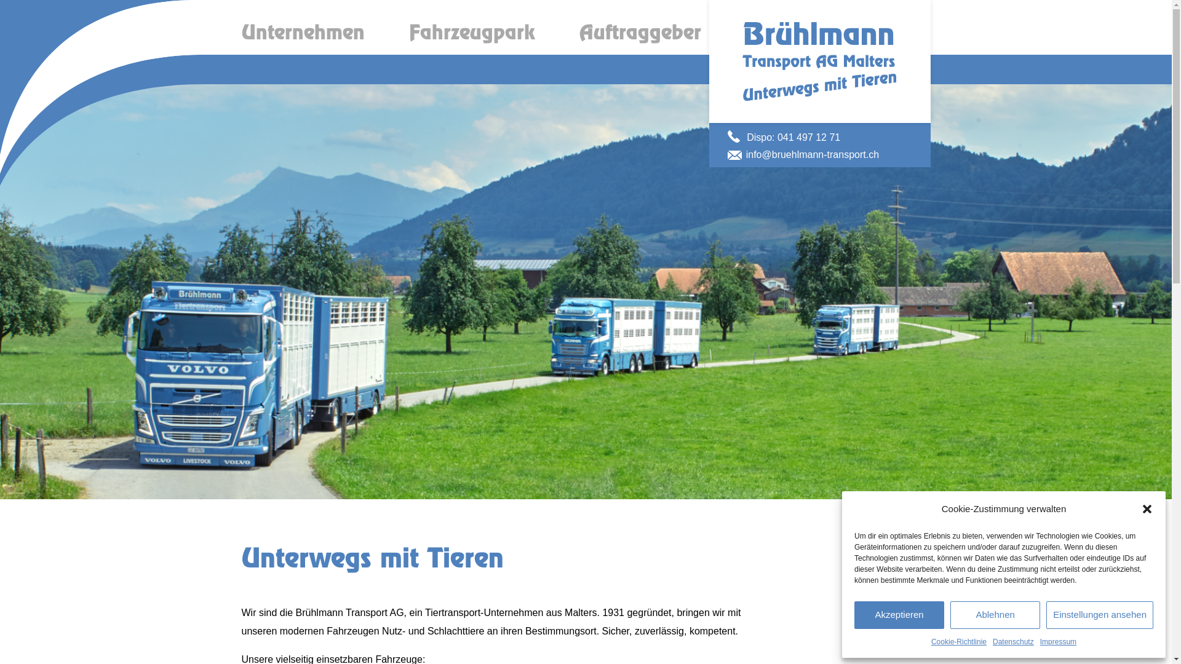  Describe the element at coordinates (1100, 615) in the screenshot. I see `Einstellungen ansehen` at that location.